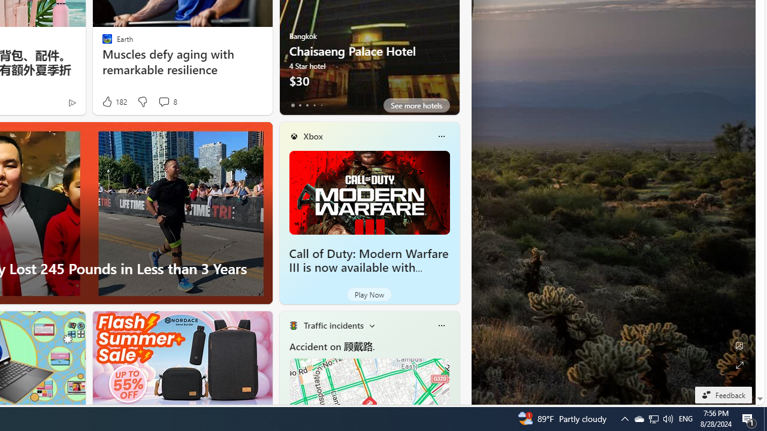 This screenshot has height=431, width=767. What do you see at coordinates (314, 105) in the screenshot?
I see `tab-3` at bounding box center [314, 105].